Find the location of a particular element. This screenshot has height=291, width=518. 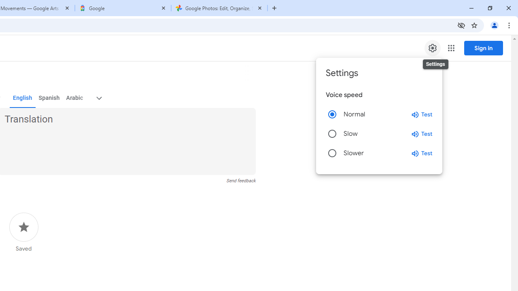

Slower is located at coordinates (332, 153).